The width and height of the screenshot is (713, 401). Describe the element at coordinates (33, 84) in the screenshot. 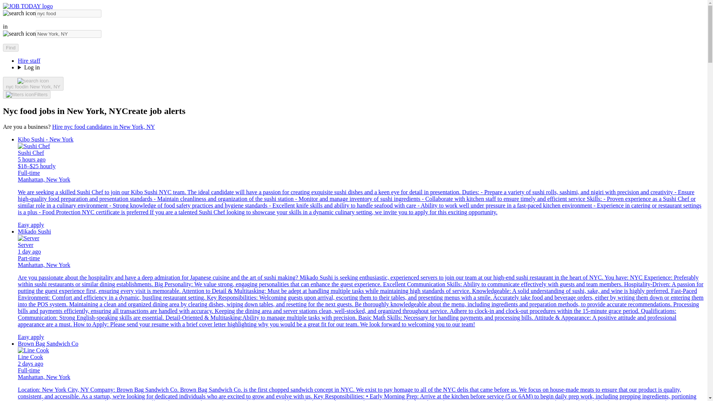

I see `nyc foodin New York, NY` at that location.